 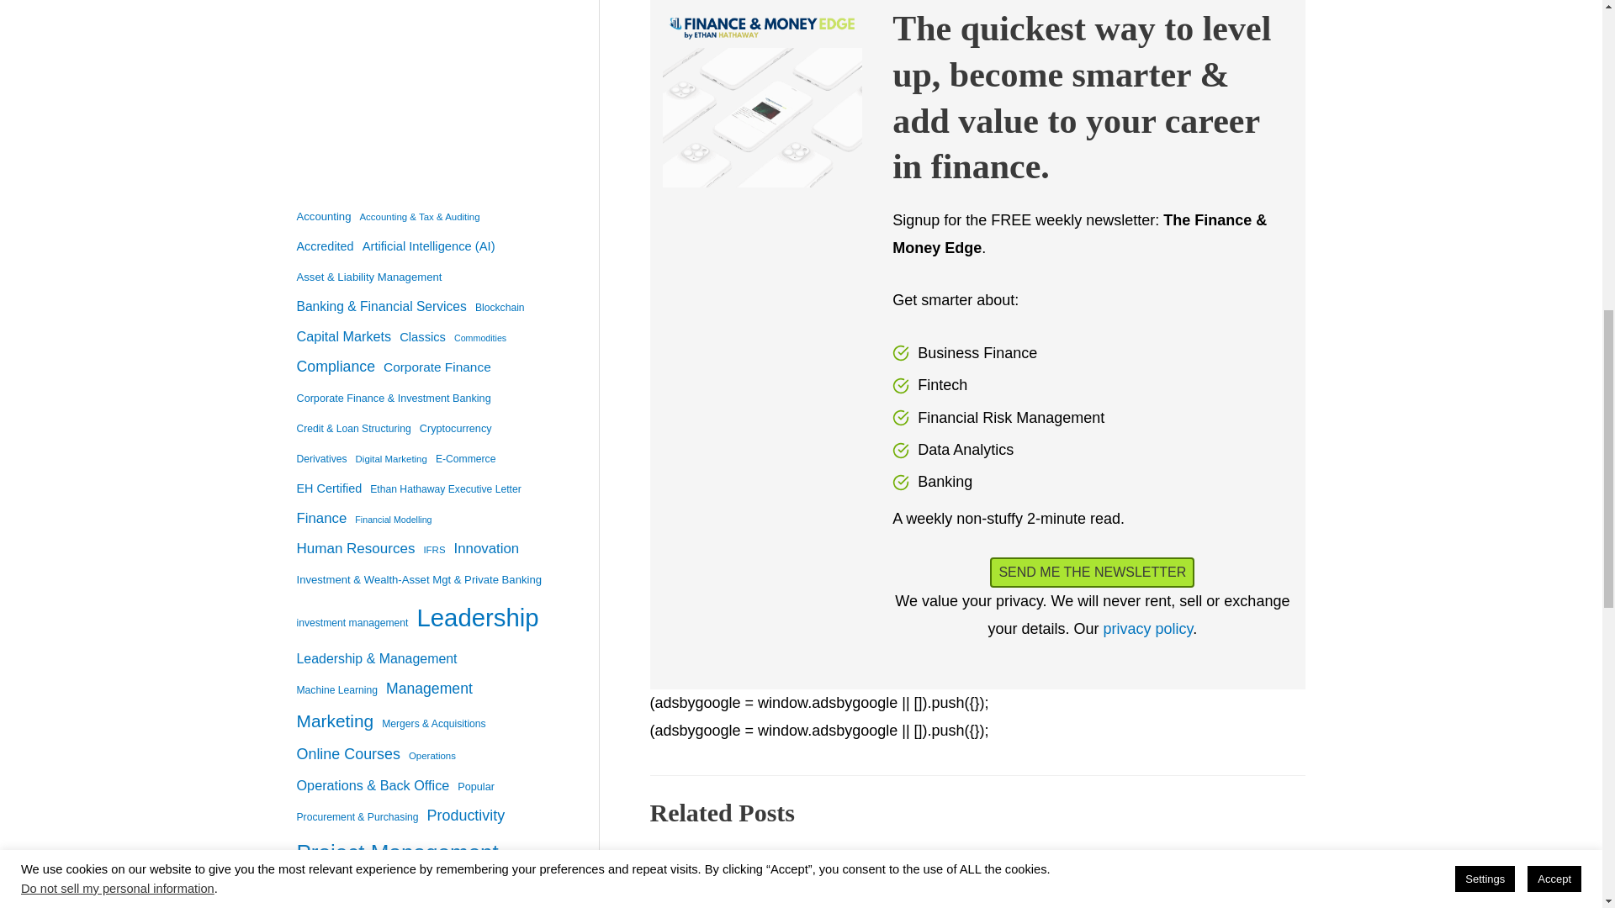 What do you see at coordinates (421, 45) in the screenshot?
I see `Advertisement` at bounding box center [421, 45].